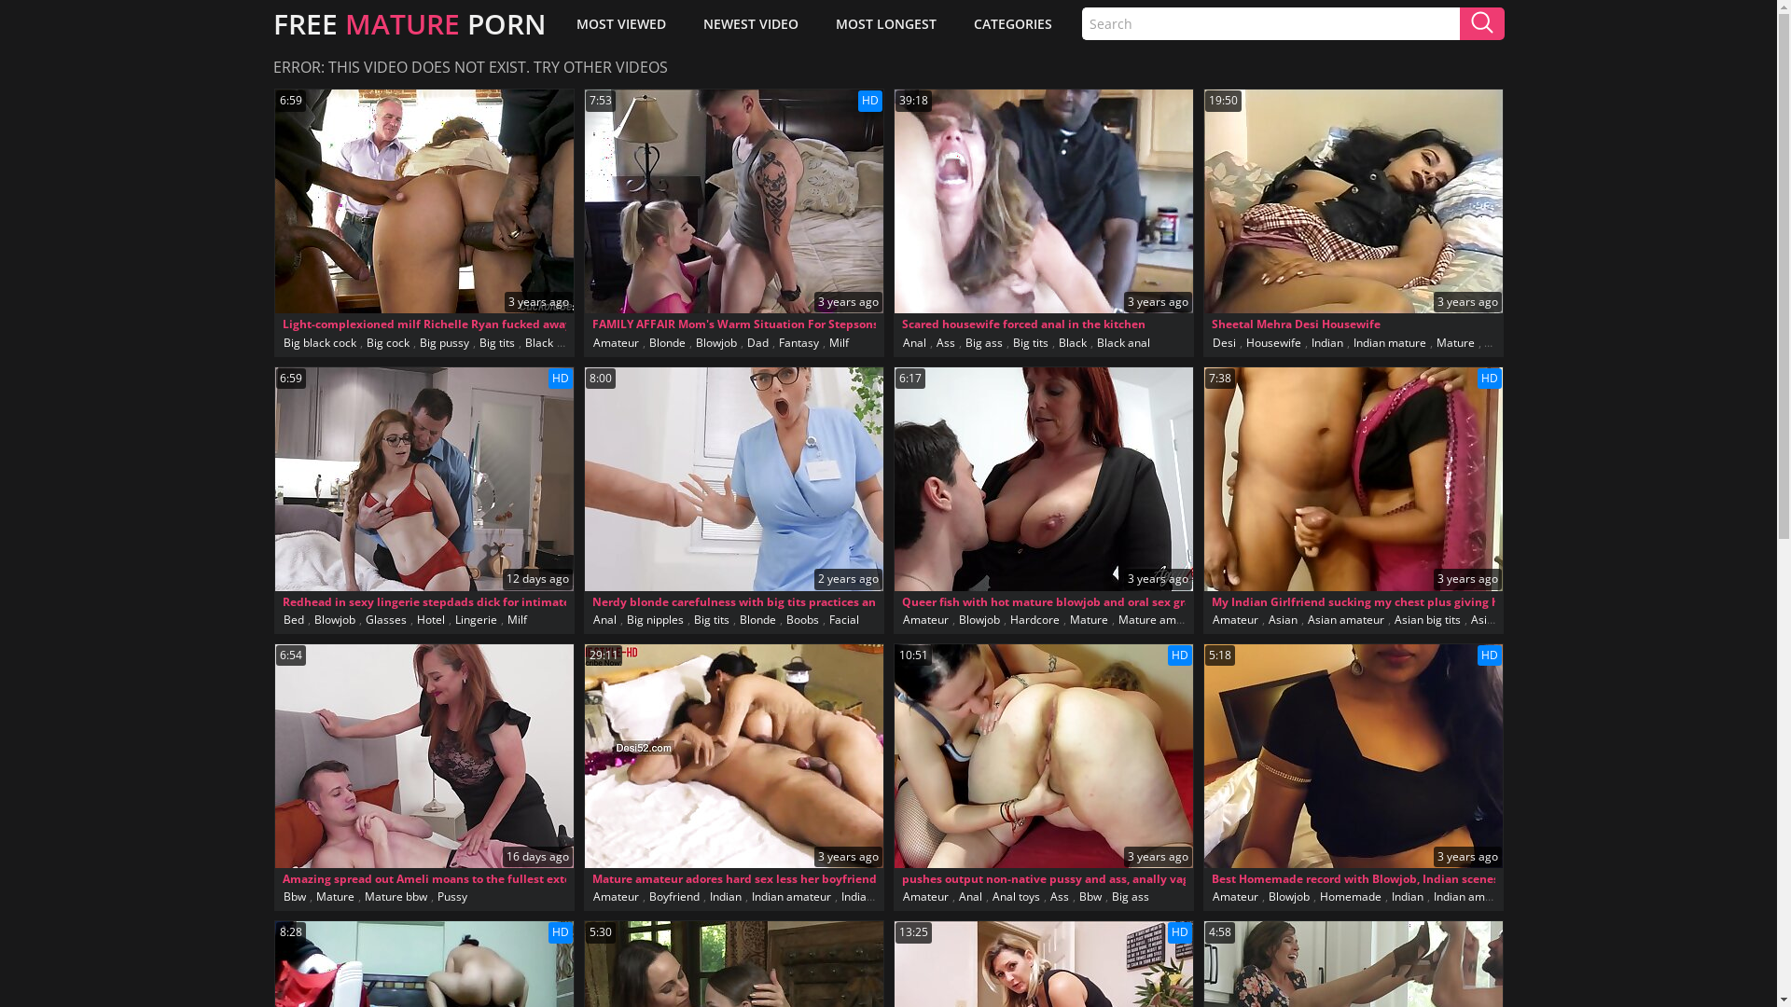 The height and width of the screenshot is (1007, 1791). I want to click on Blowjob, so click(715, 343).